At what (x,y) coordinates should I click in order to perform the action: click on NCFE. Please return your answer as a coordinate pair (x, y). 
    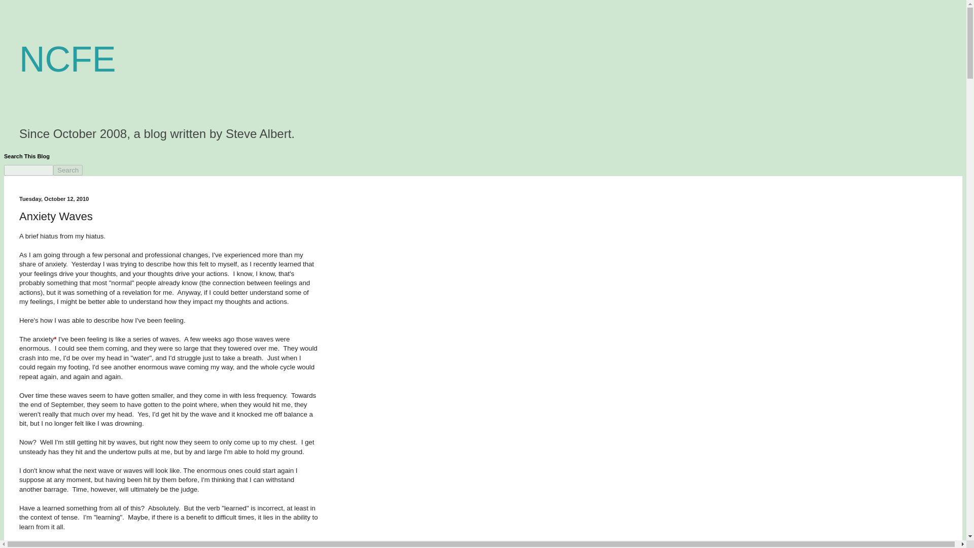
    Looking at the image, I should click on (67, 59).